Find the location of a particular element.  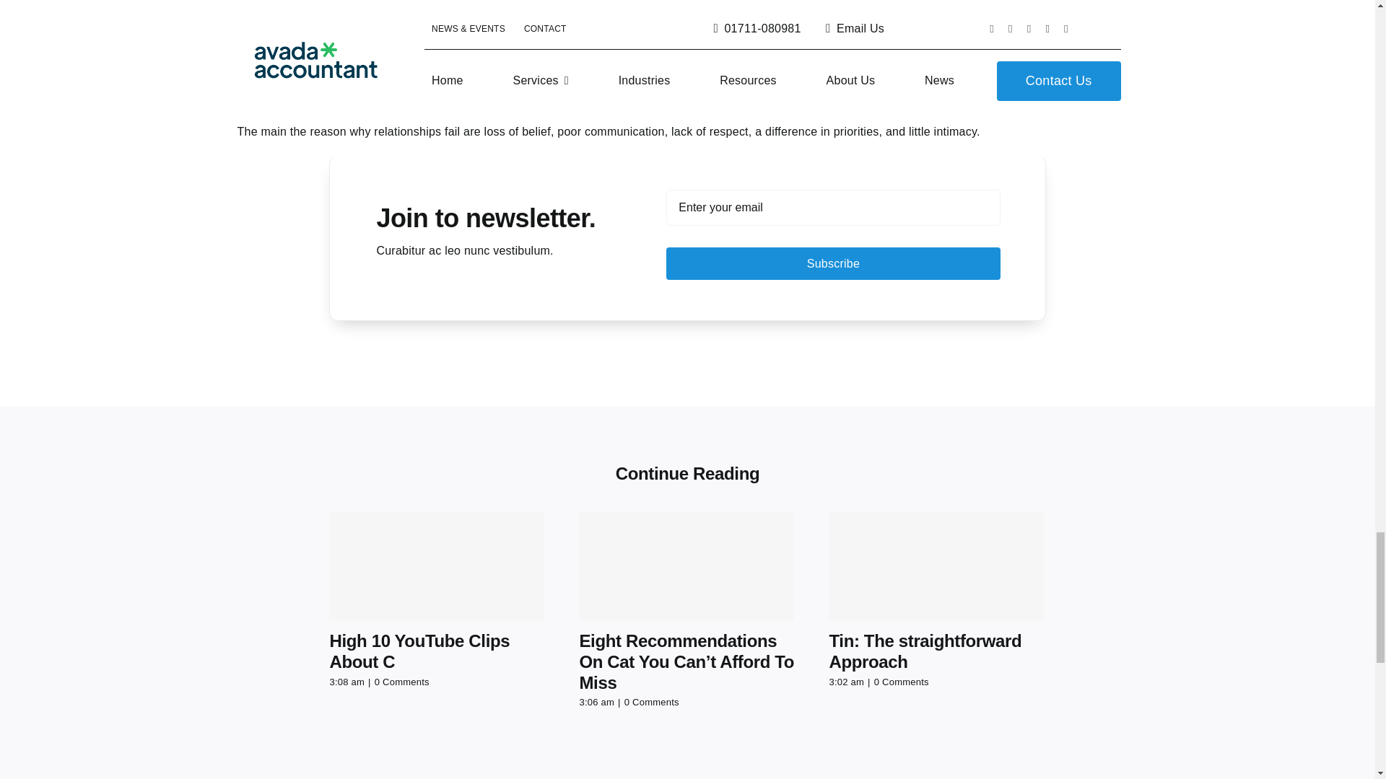

High 10 YouTube Clips About C is located at coordinates (419, 651).